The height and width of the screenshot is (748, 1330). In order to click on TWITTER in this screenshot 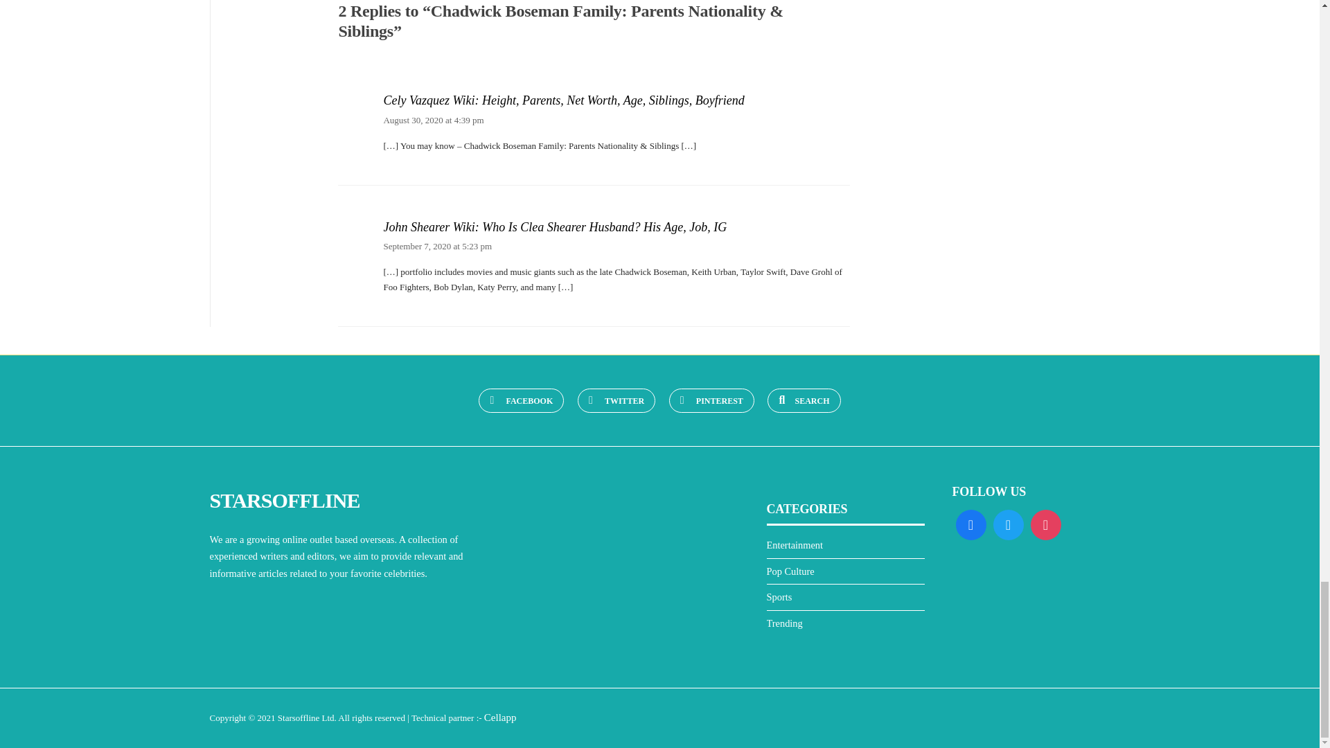, I will do `click(617, 400)`.